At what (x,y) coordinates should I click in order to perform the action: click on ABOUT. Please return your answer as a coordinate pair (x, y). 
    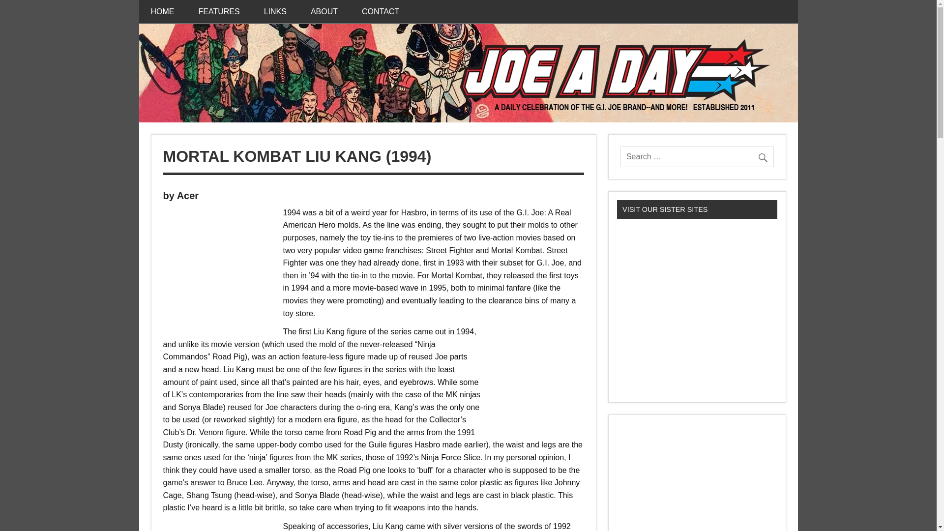
    Looking at the image, I should click on (324, 12).